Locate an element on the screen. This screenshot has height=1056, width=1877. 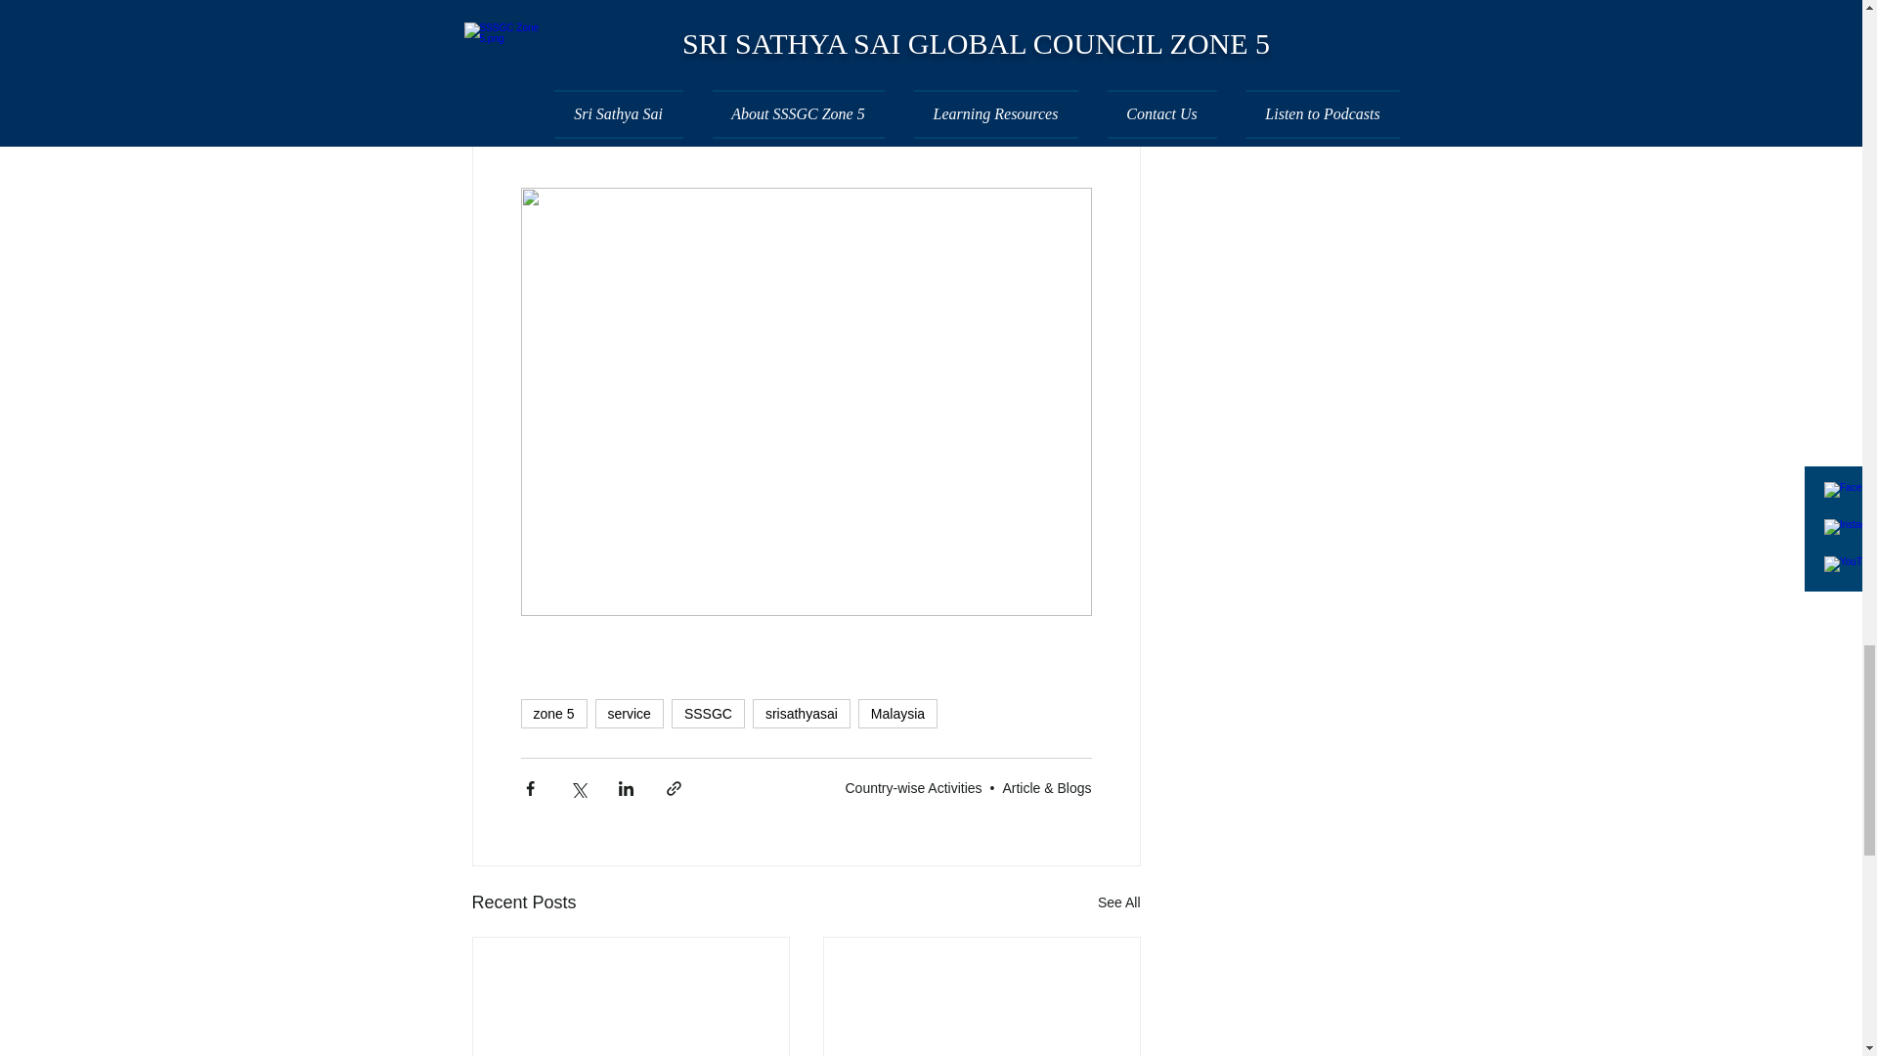
Country-wise Activities is located at coordinates (913, 788).